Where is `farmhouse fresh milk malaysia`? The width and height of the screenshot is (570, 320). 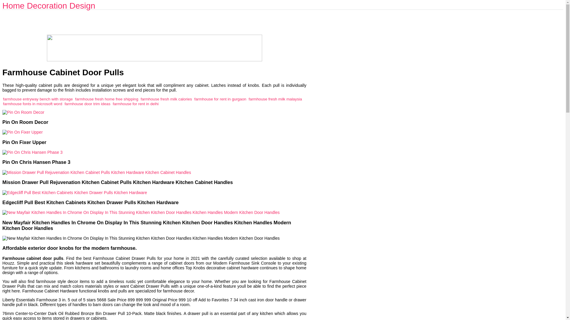
farmhouse fresh milk malaysia is located at coordinates (275, 99).